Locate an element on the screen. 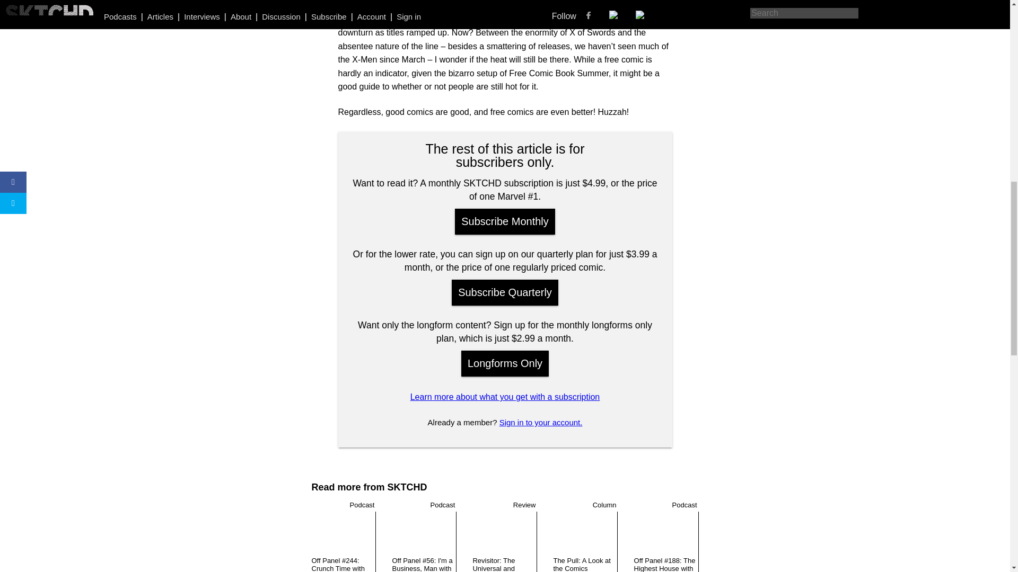  Subscribe Quarterly is located at coordinates (505, 292).